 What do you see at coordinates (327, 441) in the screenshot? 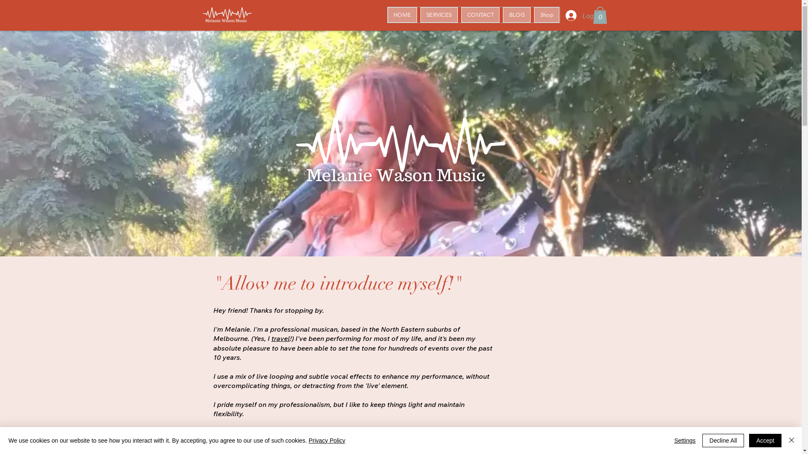
I see `Privacy Policy` at bounding box center [327, 441].